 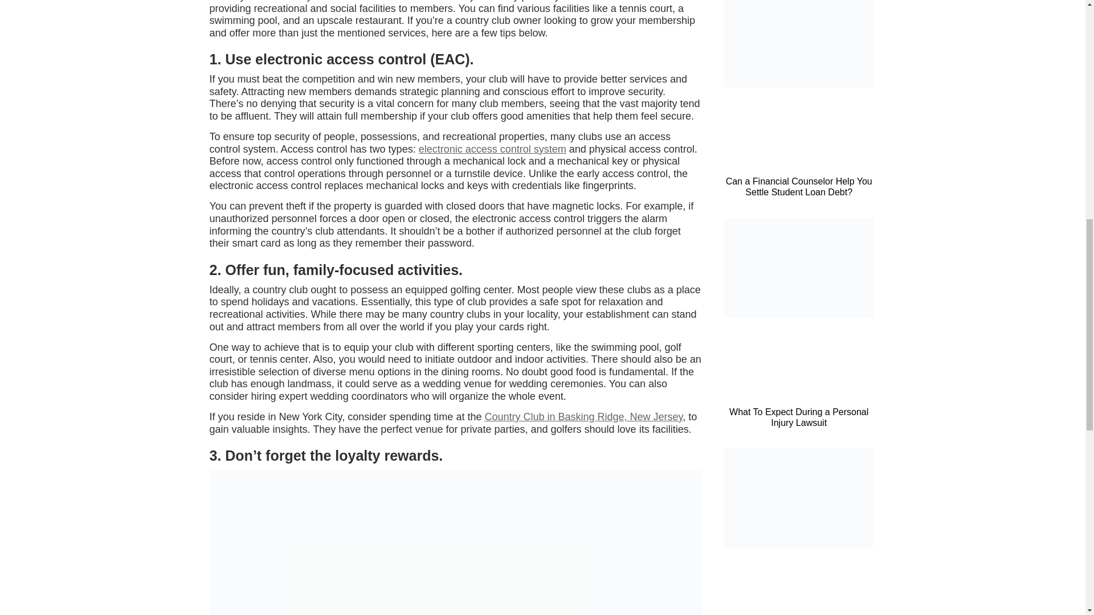 What do you see at coordinates (492, 149) in the screenshot?
I see `electronic access control system` at bounding box center [492, 149].